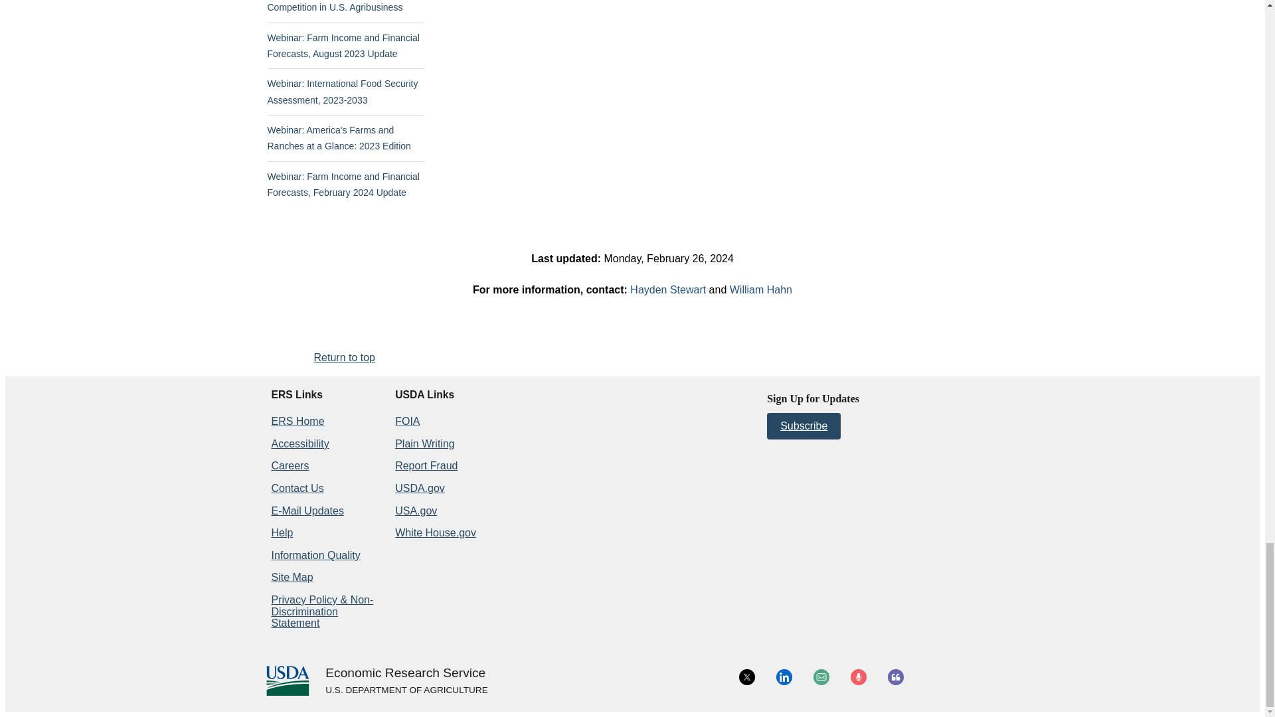 The image size is (1275, 717). What do you see at coordinates (895, 677) in the screenshot?
I see `Blog Icon` at bounding box center [895, 677].